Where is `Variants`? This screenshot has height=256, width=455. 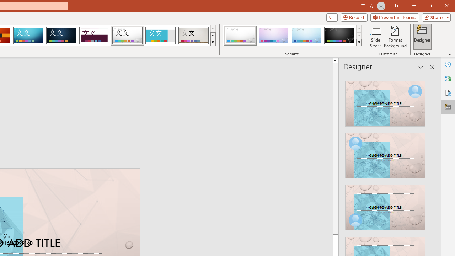
Variants is located at coordinates (359, 43).